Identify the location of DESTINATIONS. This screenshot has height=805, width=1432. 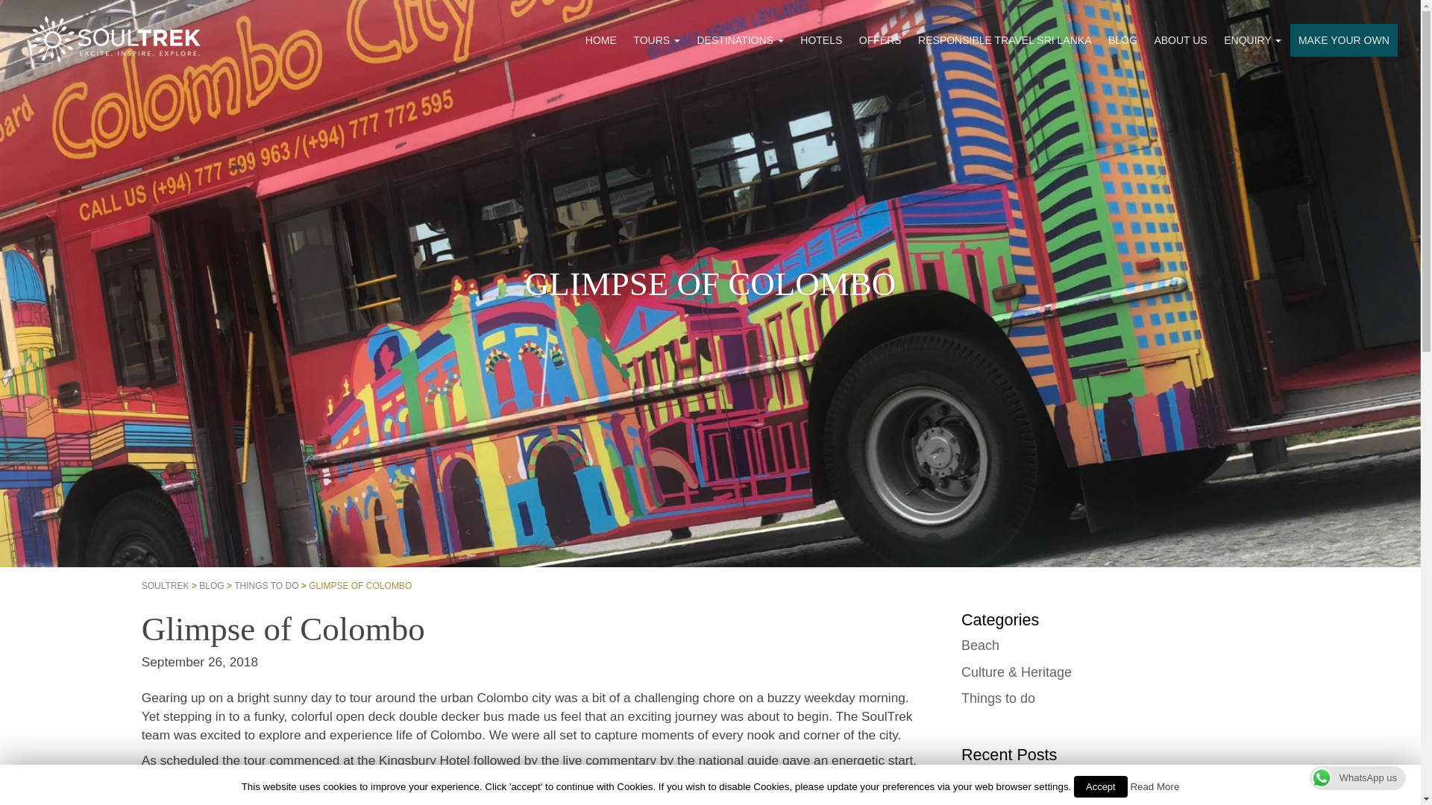
(740, 40).